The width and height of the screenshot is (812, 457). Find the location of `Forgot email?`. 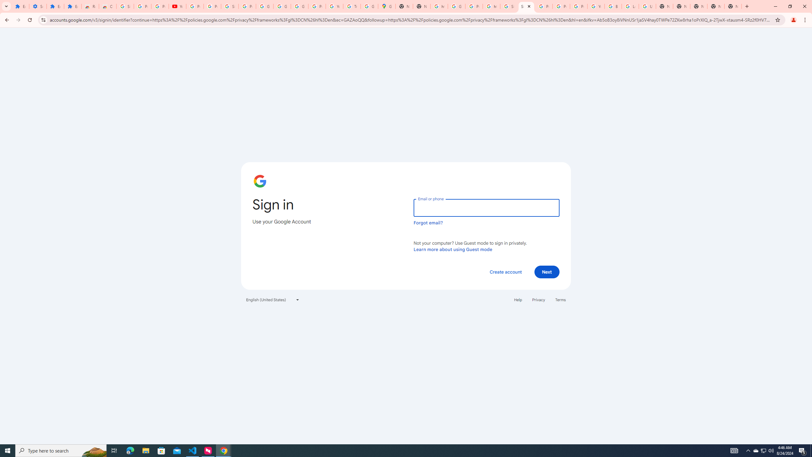

Forgot email? is located at coordinates (428, 223).